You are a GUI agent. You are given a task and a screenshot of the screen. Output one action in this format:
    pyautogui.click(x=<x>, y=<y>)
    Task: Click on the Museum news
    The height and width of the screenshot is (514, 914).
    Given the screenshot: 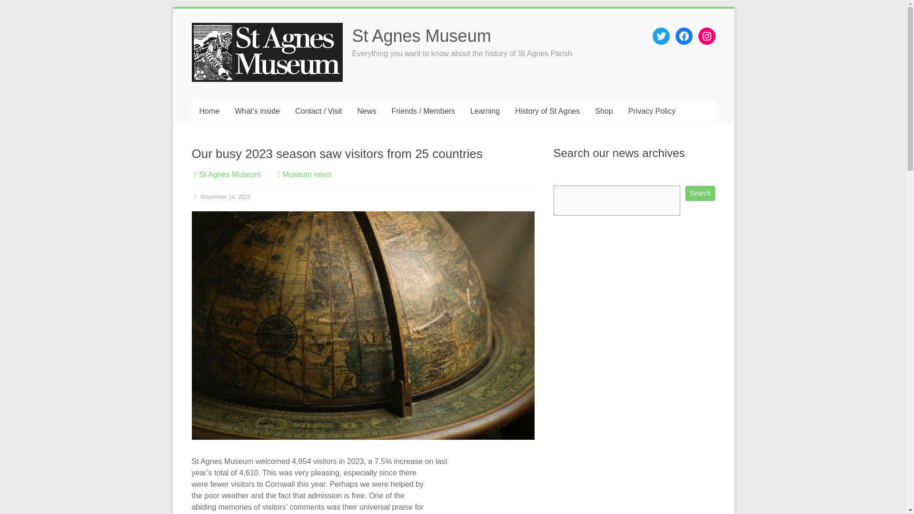 What is the action you would take?
    pyautogui.click(x=307, y=174)
    